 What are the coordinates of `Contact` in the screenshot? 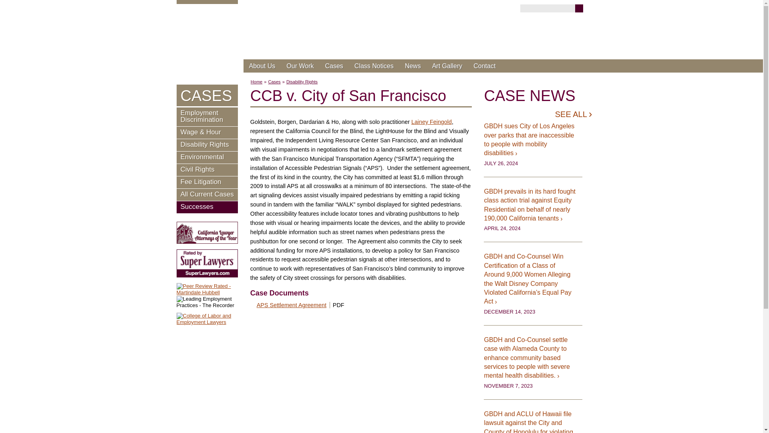 It's located at (484, 66).